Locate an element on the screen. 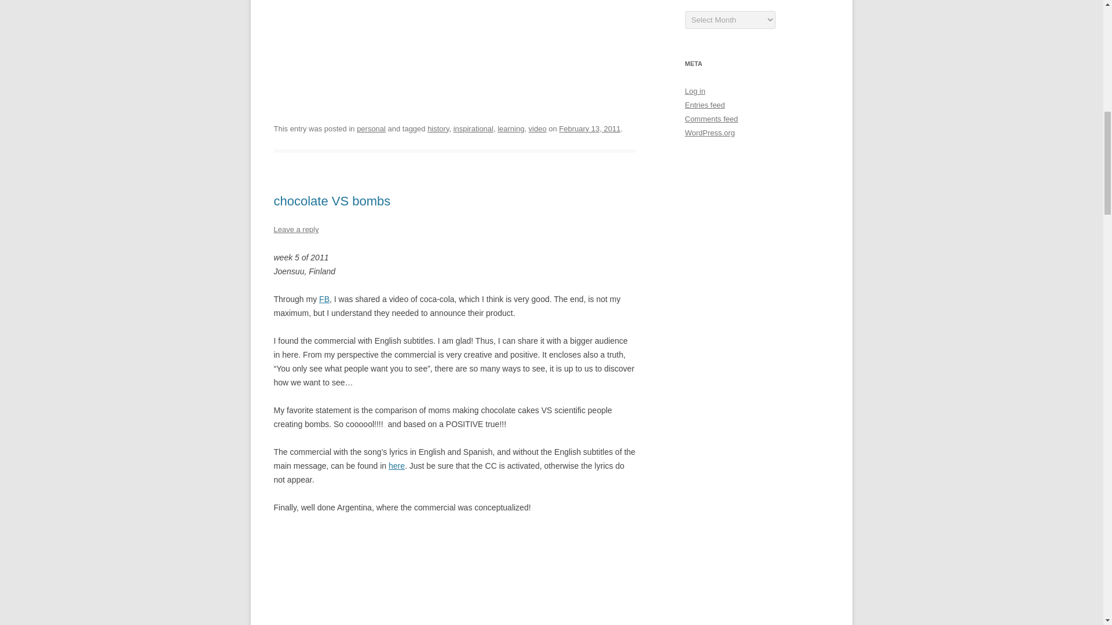  learning is located at coordinates (510, 128).